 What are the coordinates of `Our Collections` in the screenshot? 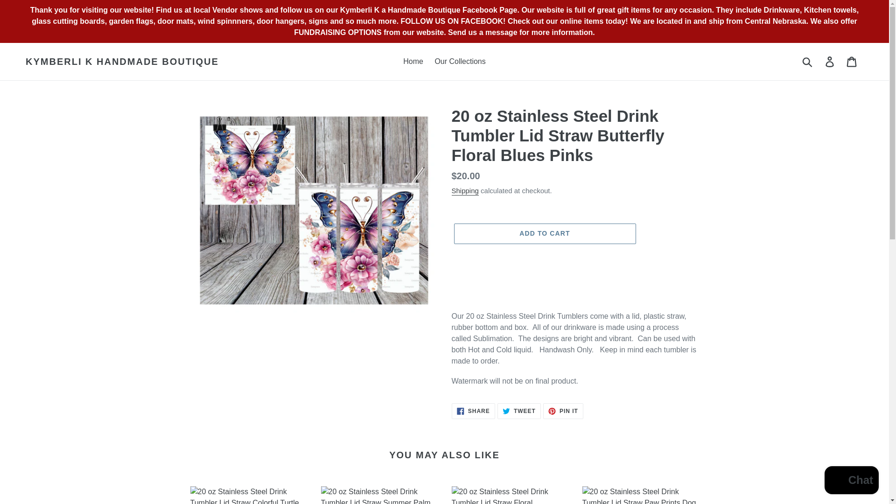 It's located at (460, 61).